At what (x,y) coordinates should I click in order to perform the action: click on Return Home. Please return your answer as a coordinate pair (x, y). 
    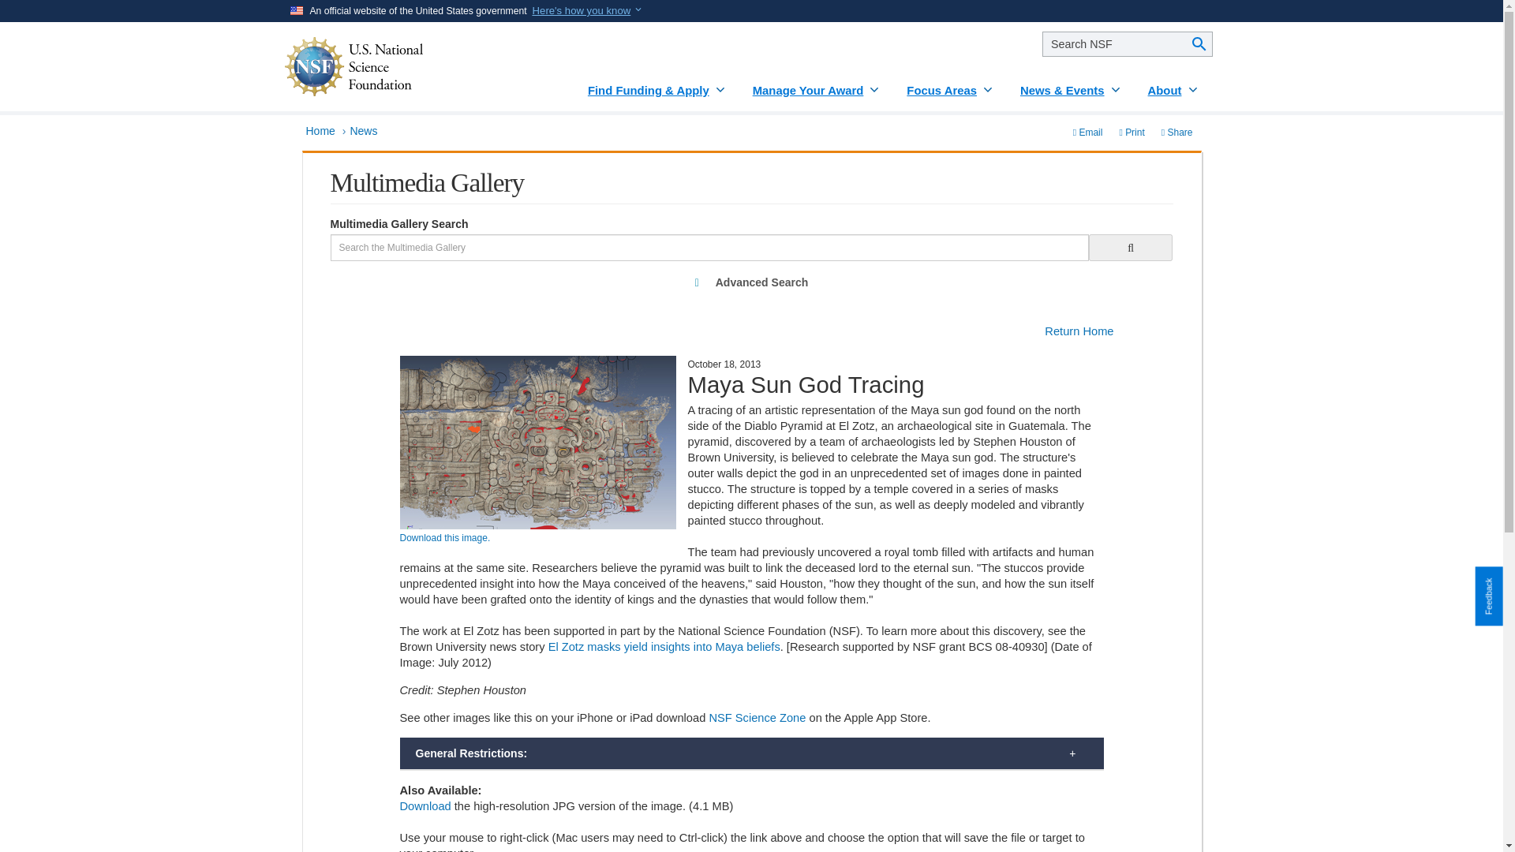
    Looking at the image, I should click on (1079, 331).